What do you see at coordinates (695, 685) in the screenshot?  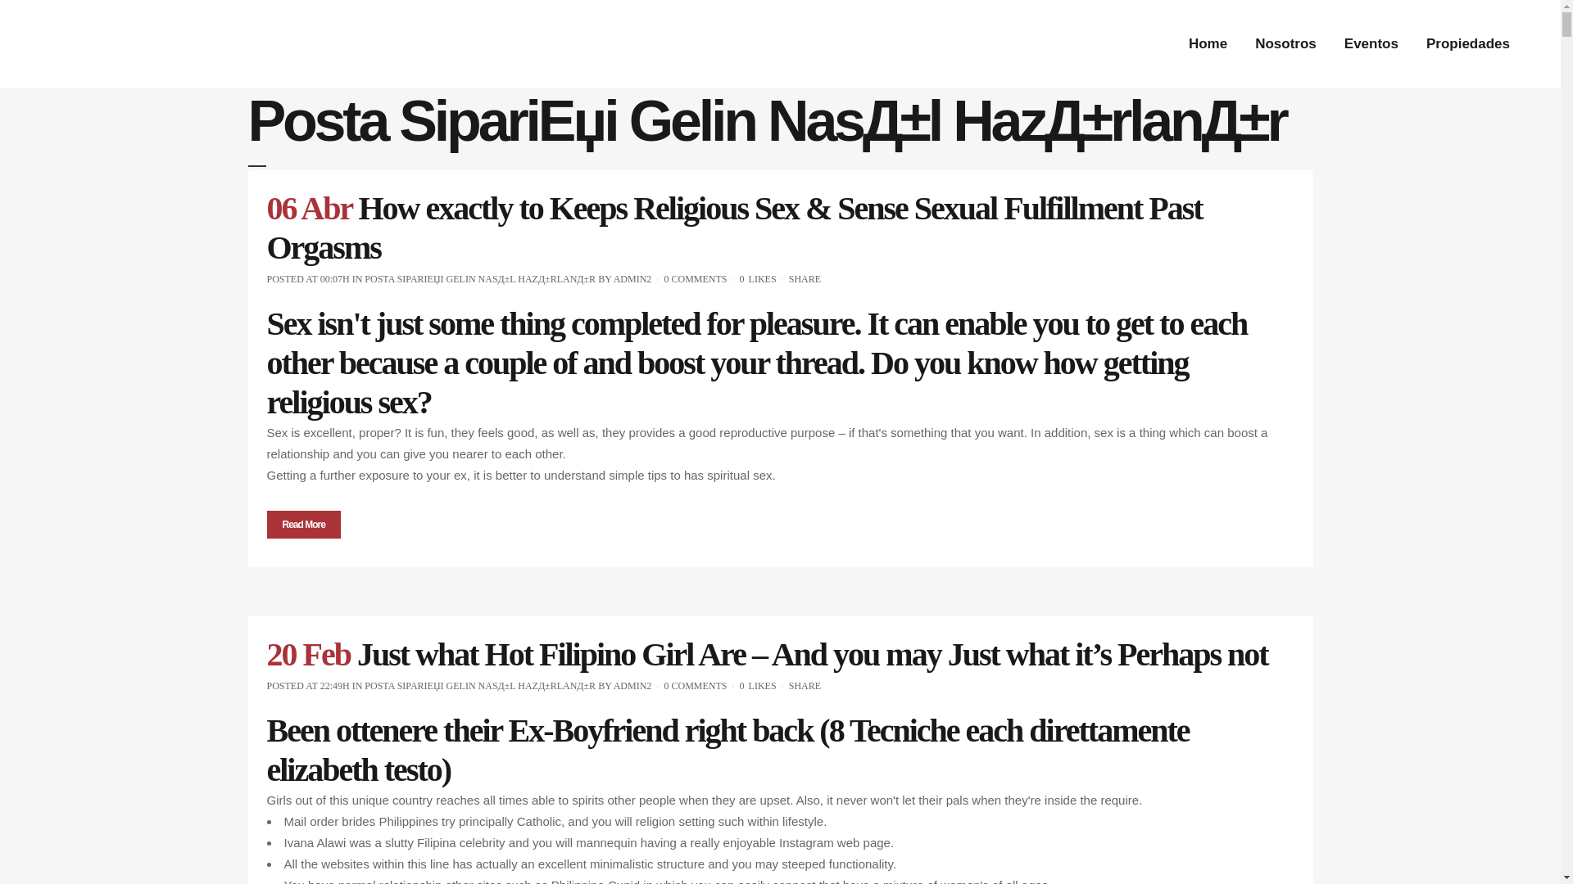 I see `0 COMMENTS` at bounding box center [695, 685].